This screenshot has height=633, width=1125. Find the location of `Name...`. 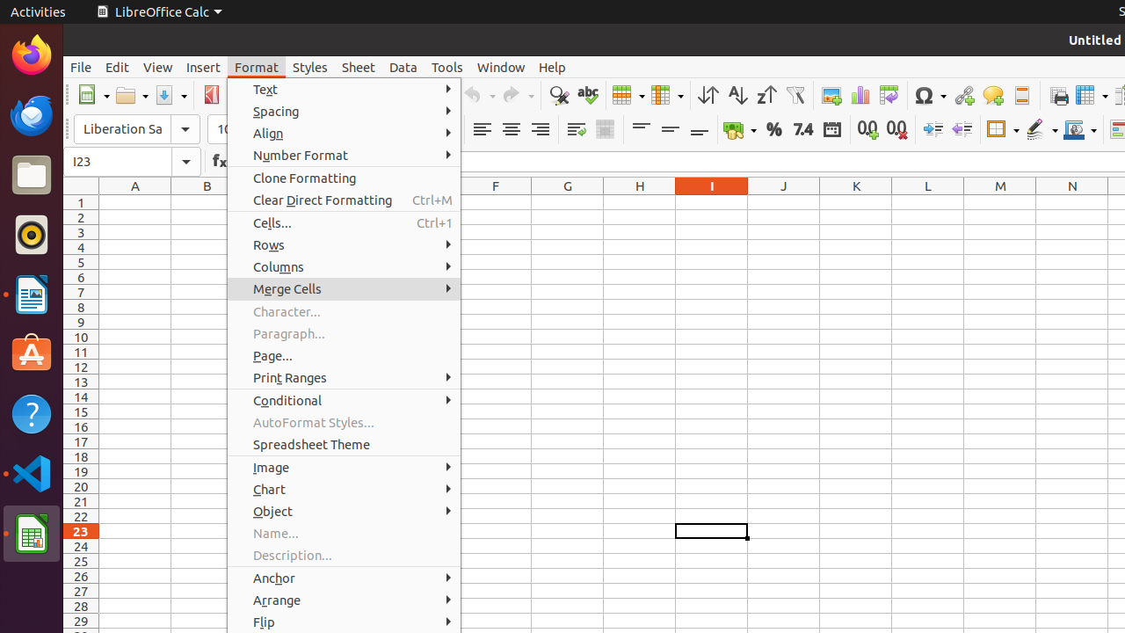

Name... is located at coordinates (345, 533).